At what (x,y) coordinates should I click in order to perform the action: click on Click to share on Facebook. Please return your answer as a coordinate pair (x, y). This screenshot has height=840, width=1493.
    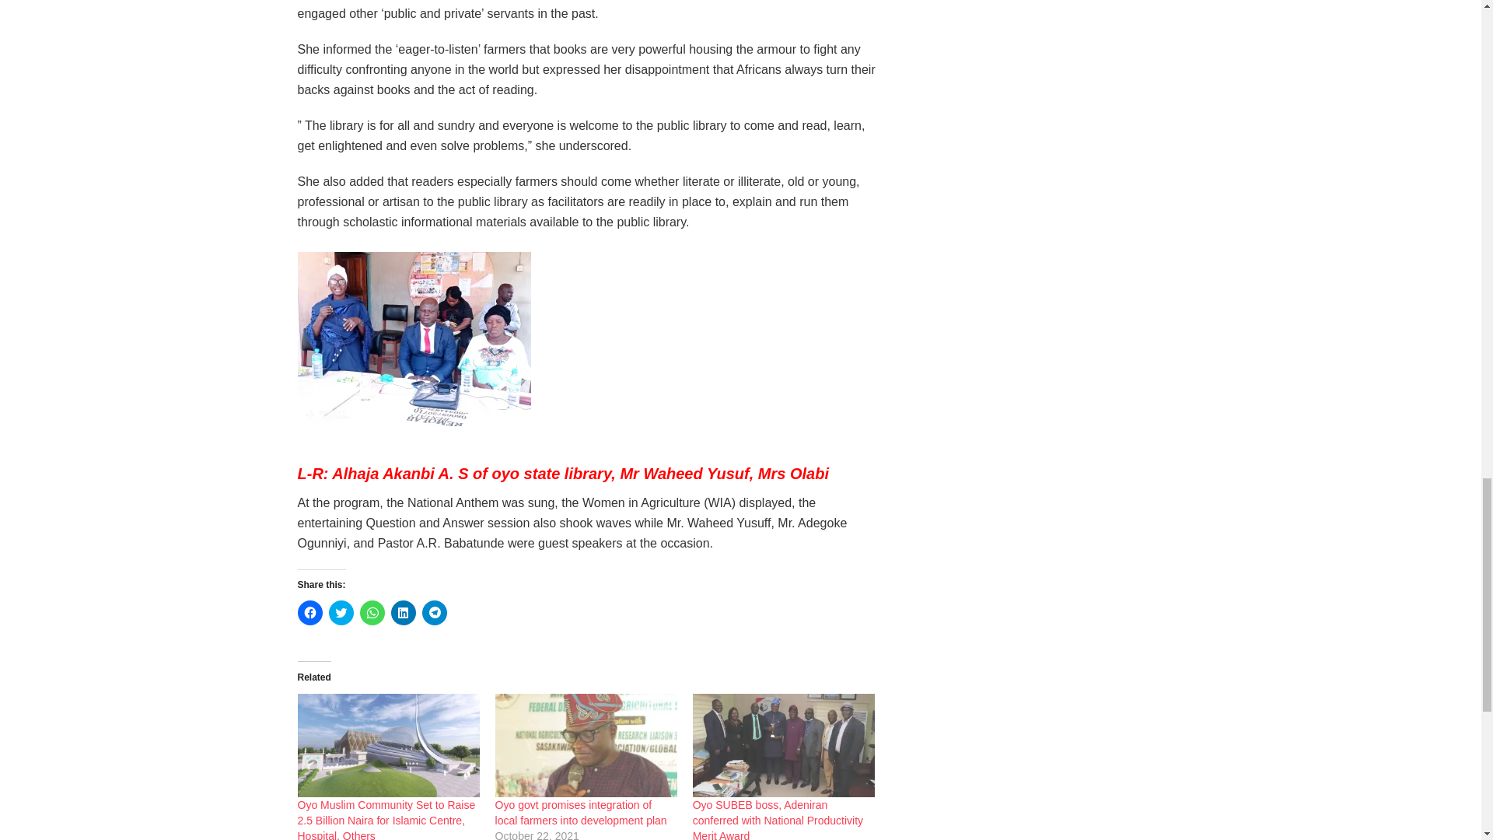
    Looking at the image, I should click on (309, 613).